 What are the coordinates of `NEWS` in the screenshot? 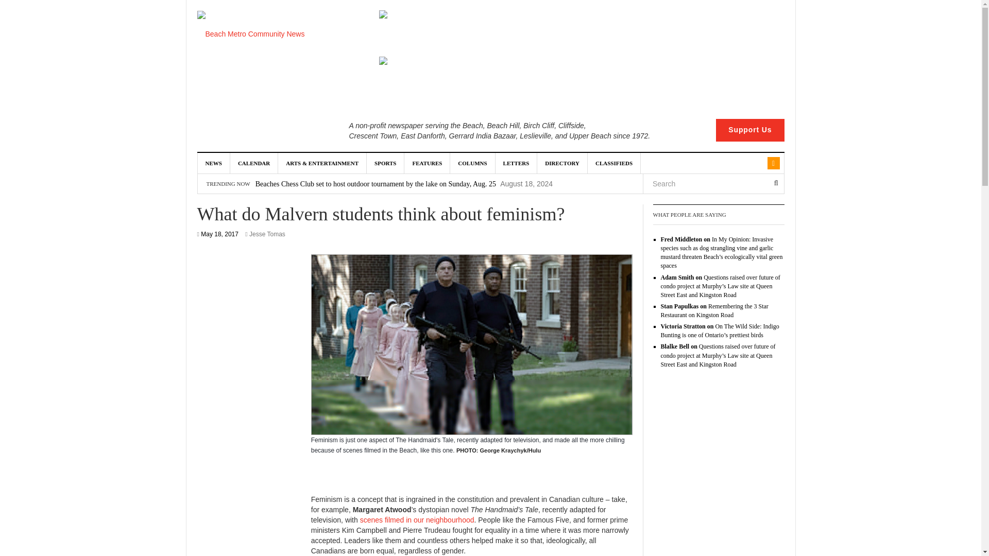 It's located at (214, 163).